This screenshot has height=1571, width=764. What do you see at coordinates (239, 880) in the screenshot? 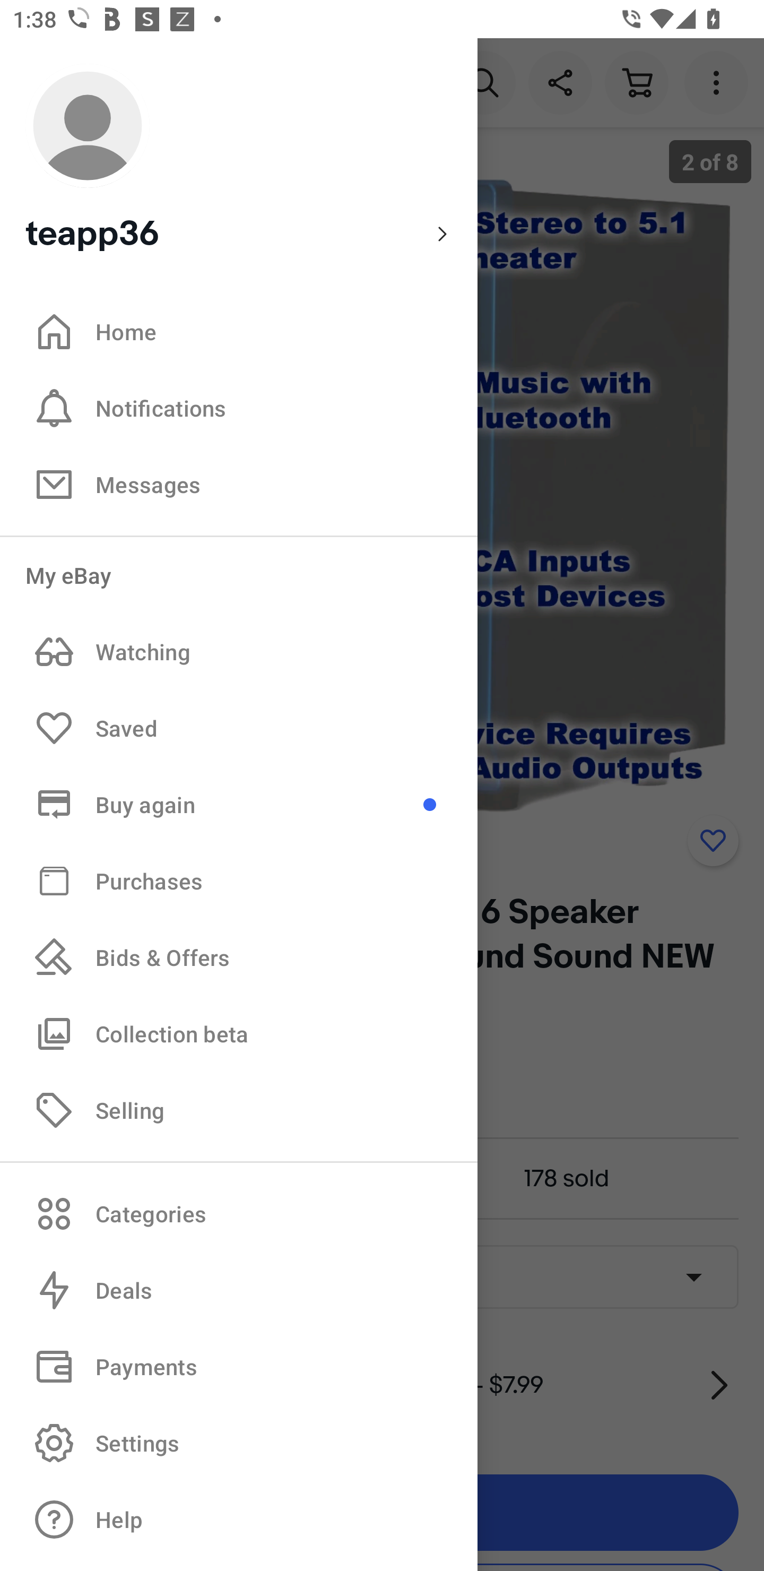
I see `Purchases` at bounding box center [239, 880].